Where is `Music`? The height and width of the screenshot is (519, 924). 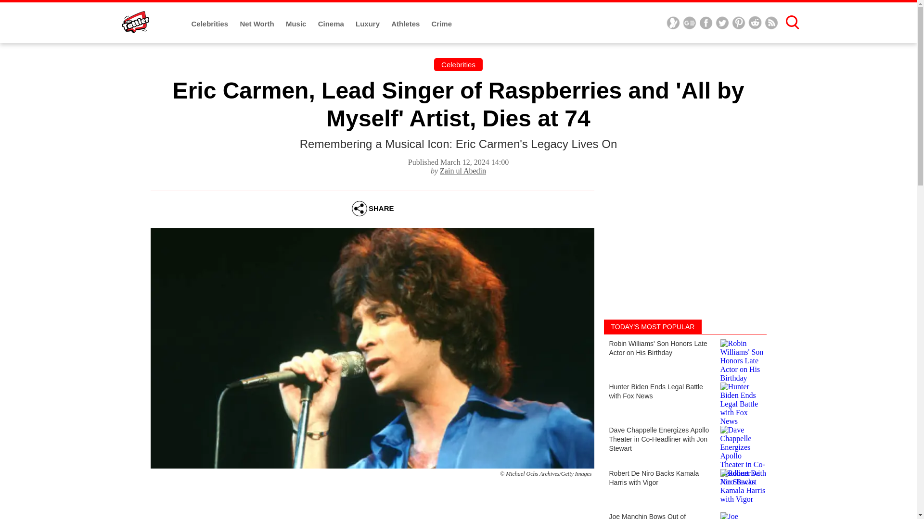
Music is located at coordinates (297, 24).